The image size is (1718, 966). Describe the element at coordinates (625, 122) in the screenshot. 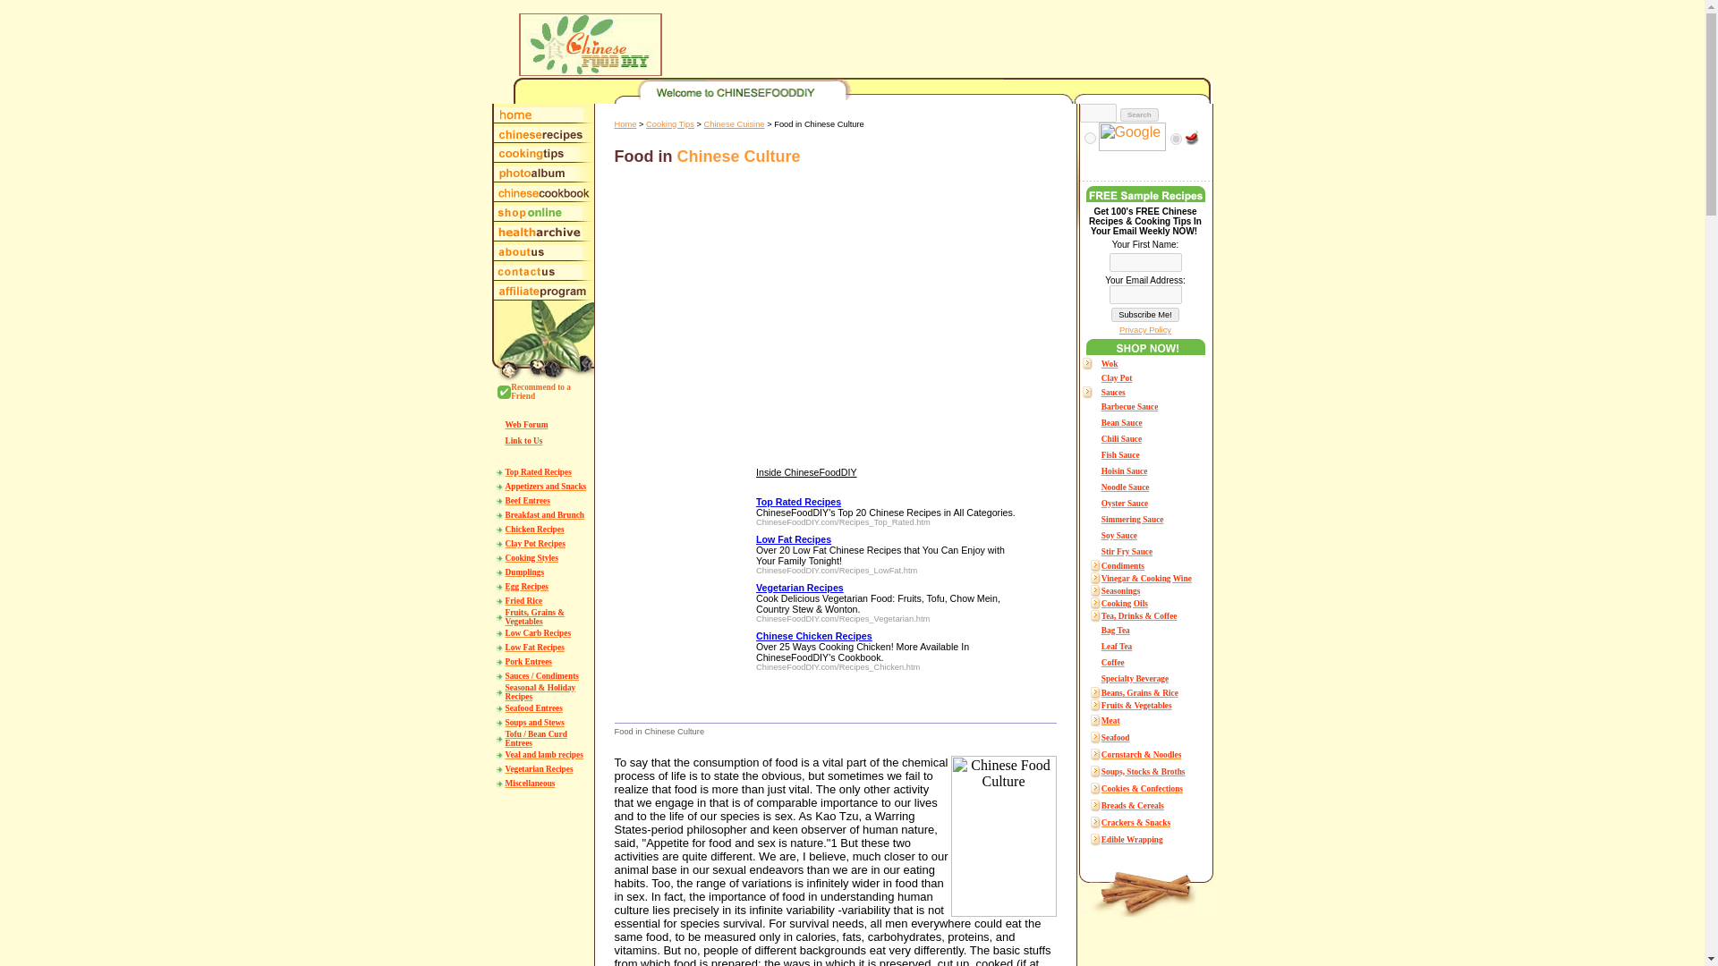

I see `Home` at that location.